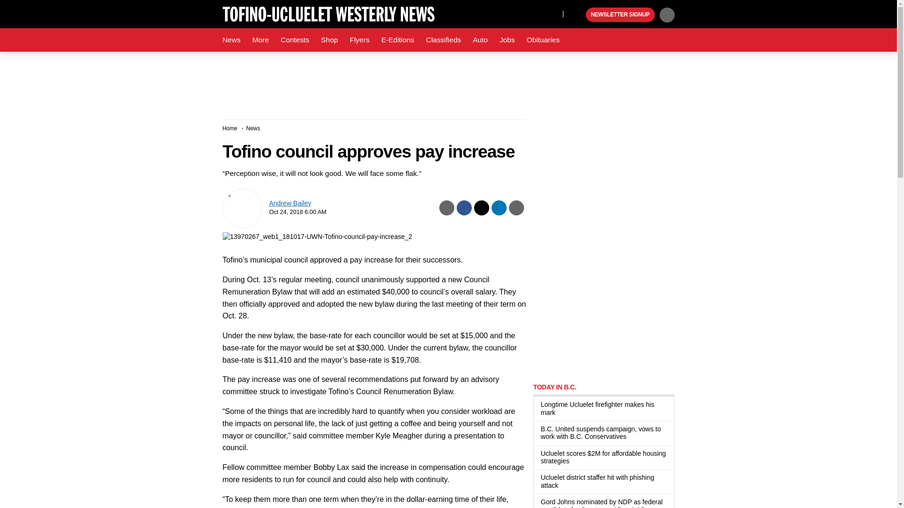 The width and height of the screenshot is (904, 508). What do you see at coordinates (552, 13) in the screenshot?
I see `X` at bounding box center [552, 13].